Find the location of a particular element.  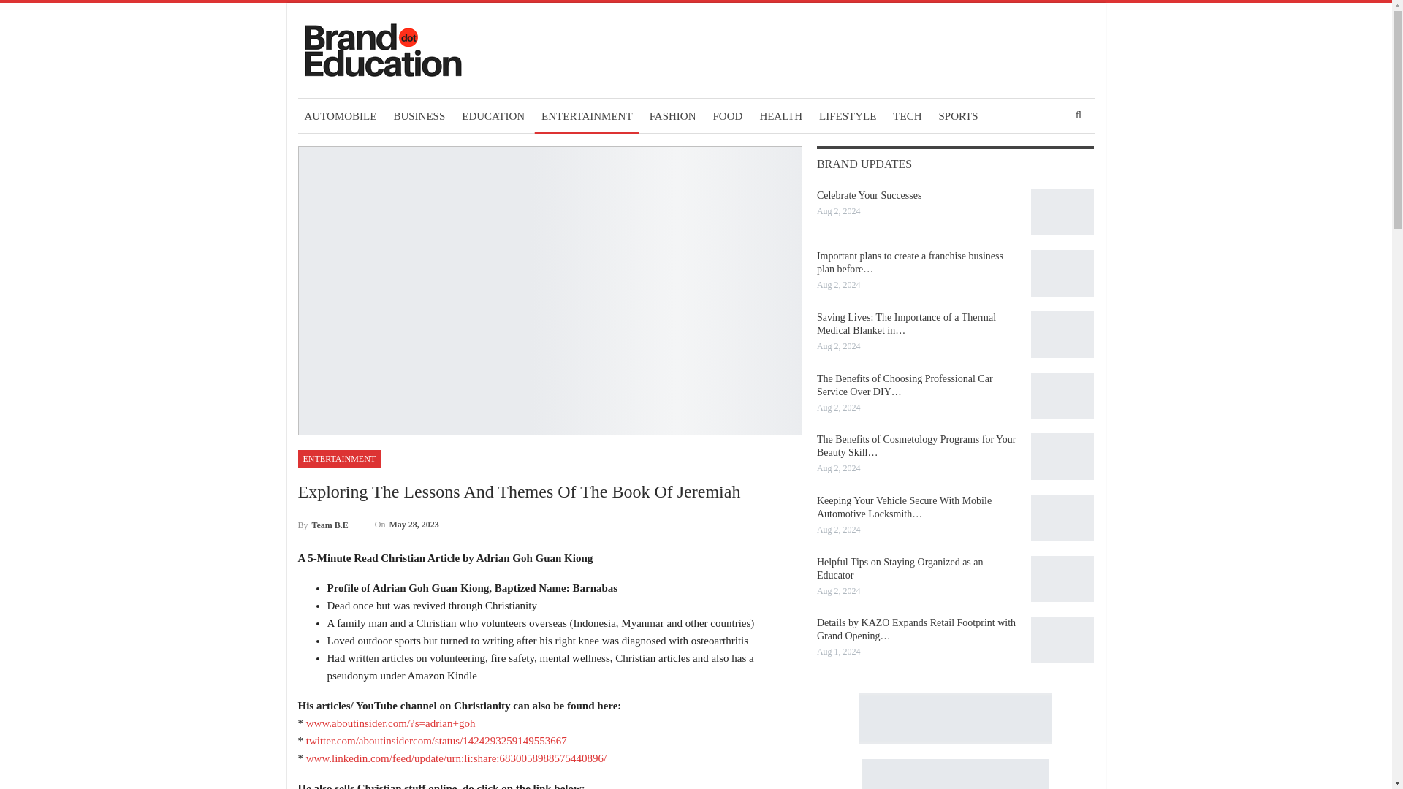

AUTOMOBILE is located at coordinates (341, 115).